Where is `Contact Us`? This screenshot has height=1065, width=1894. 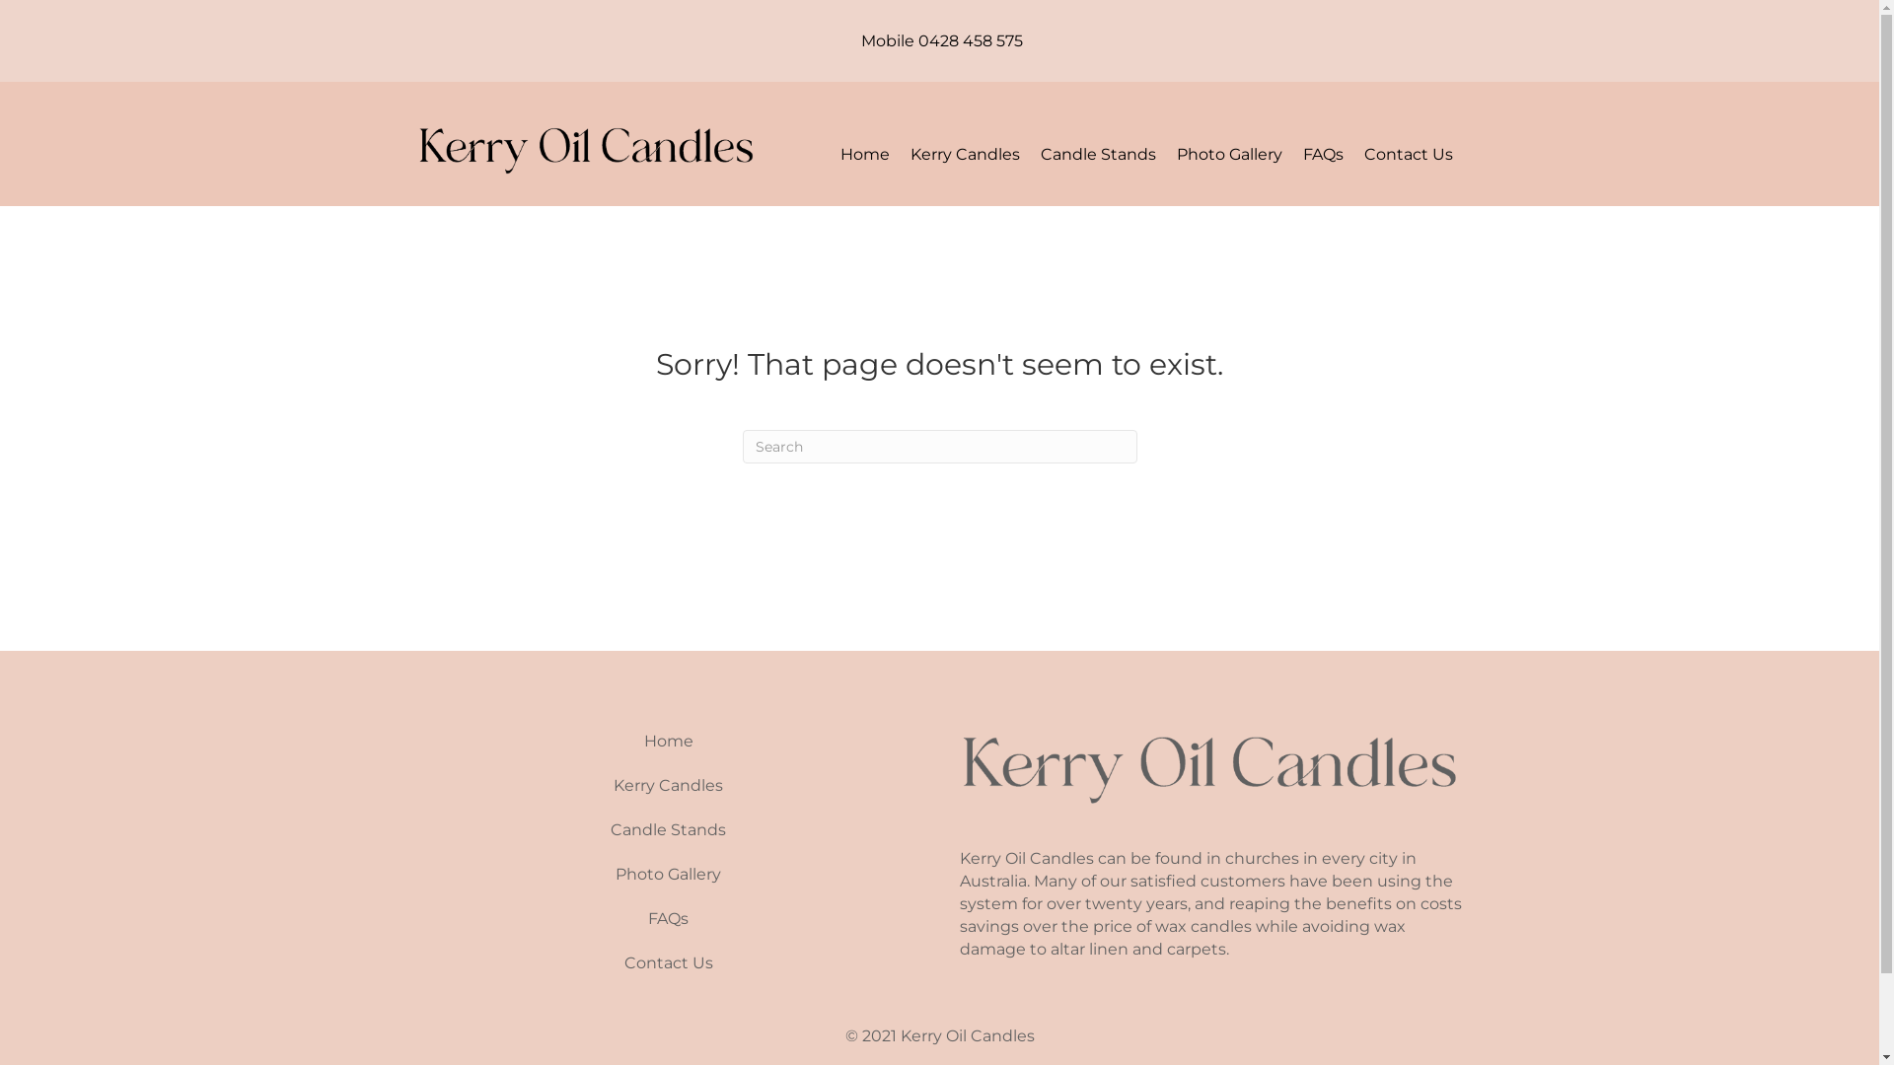 Contact Us is located at coordinates (1408, 155).